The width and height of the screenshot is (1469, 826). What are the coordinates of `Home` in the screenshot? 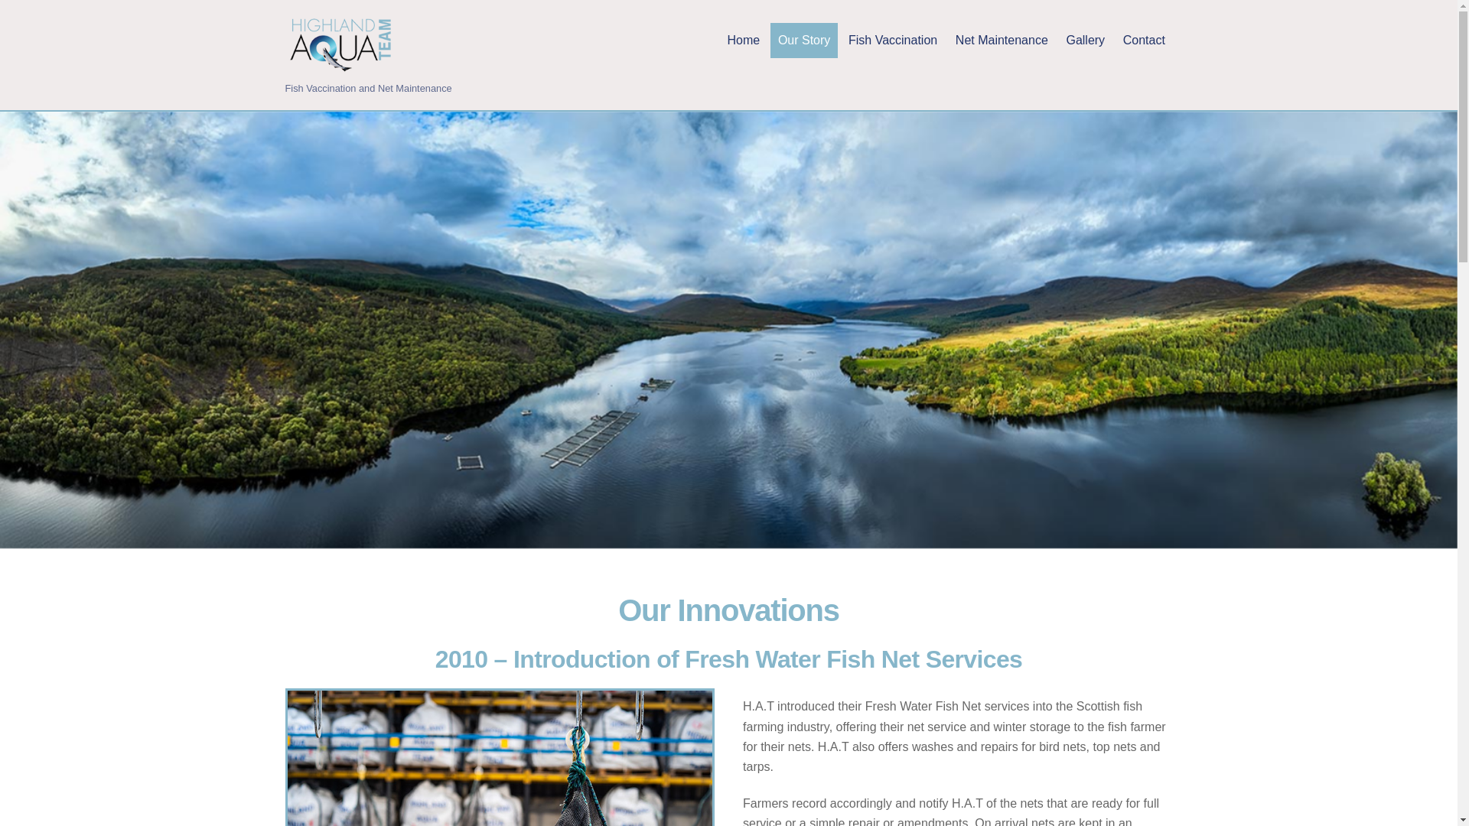 It's located at (743, 40).